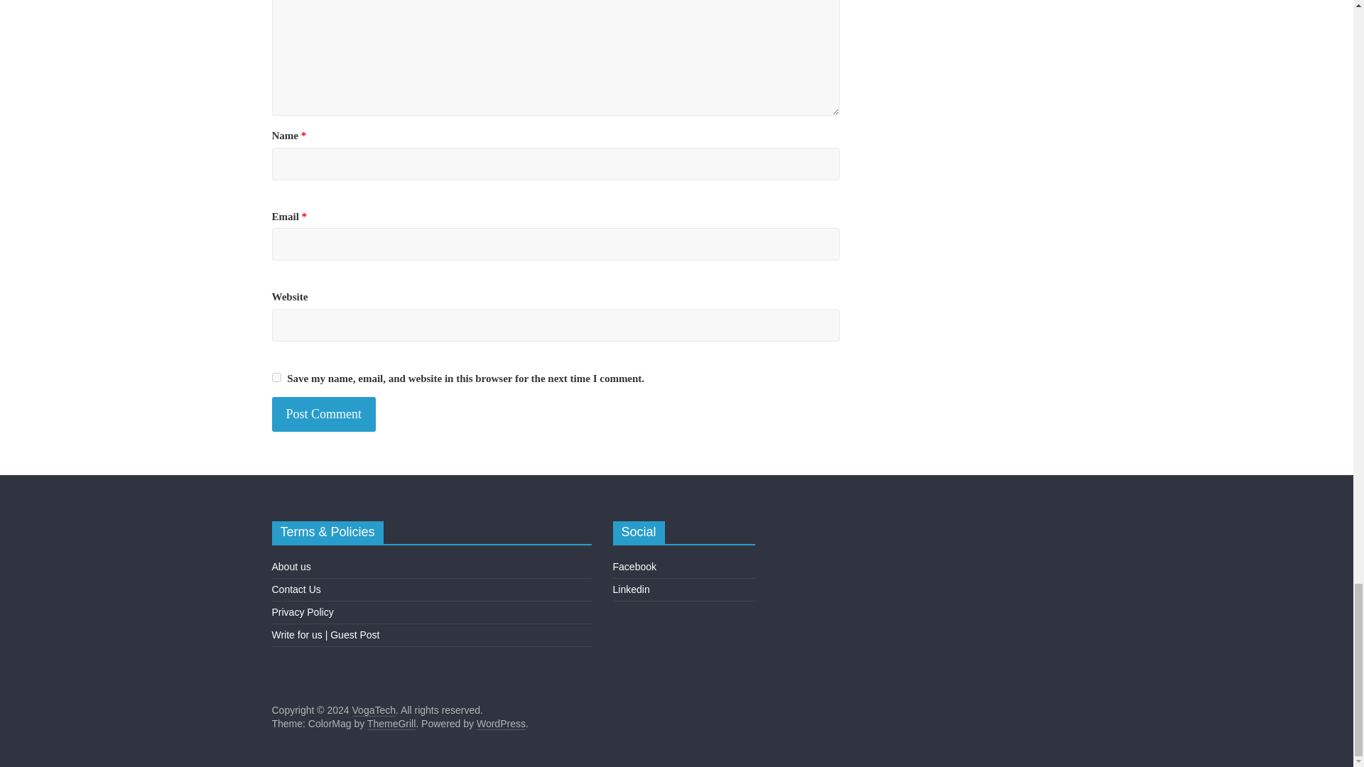 This screenshot has height=767, width=1364. I want to click on yes, so click(276, 376).